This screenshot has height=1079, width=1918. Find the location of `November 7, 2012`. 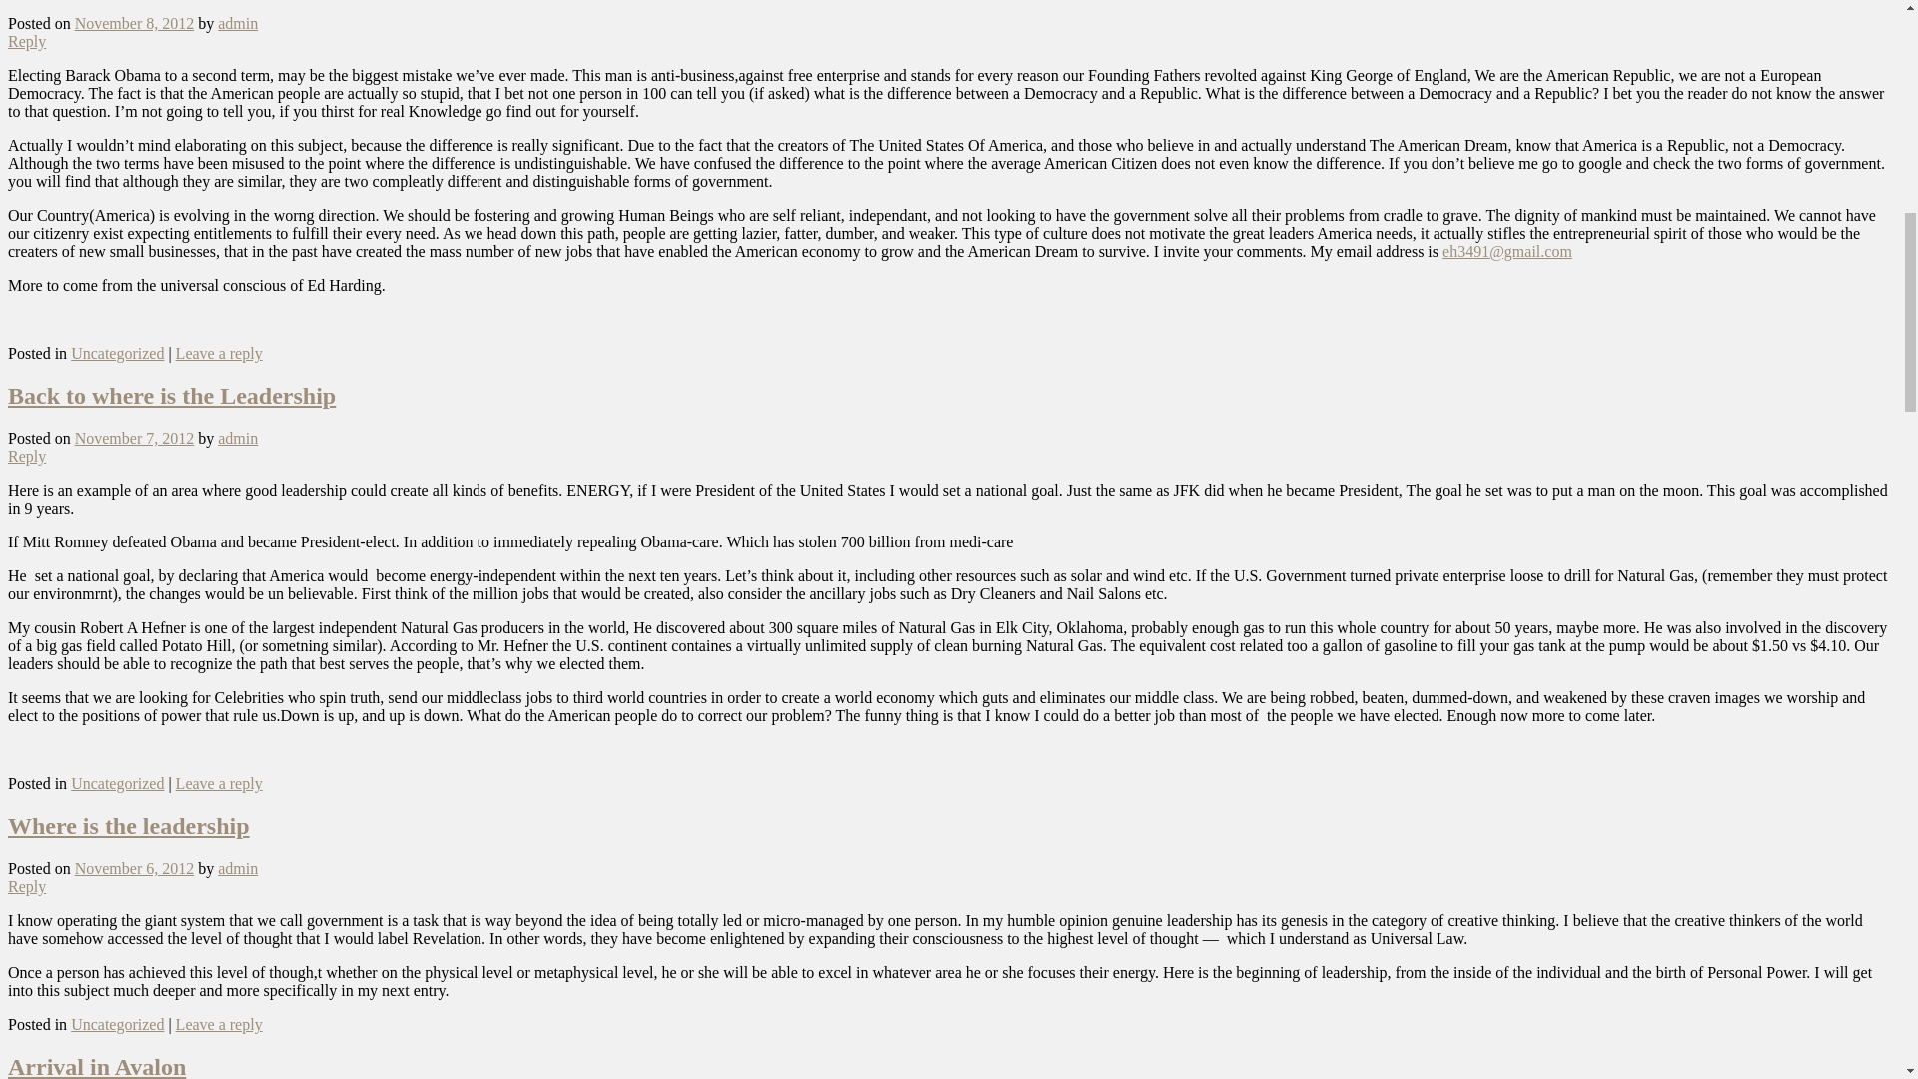

November 7, 2012 is located at coordinates (134, 438).